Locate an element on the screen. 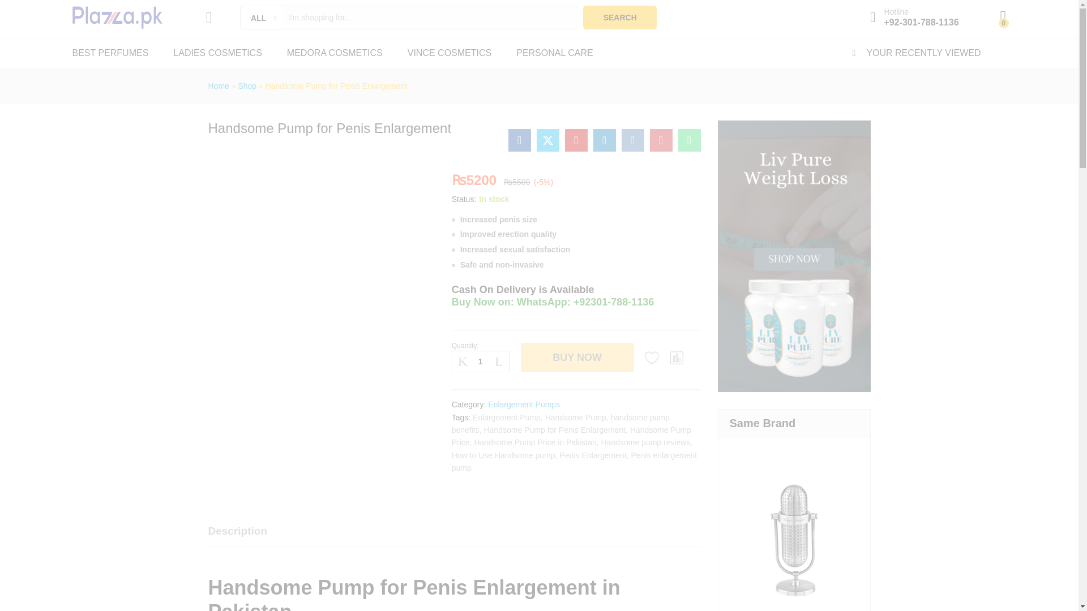  VINCE COSMETICS is located at coordinates (450, 53).